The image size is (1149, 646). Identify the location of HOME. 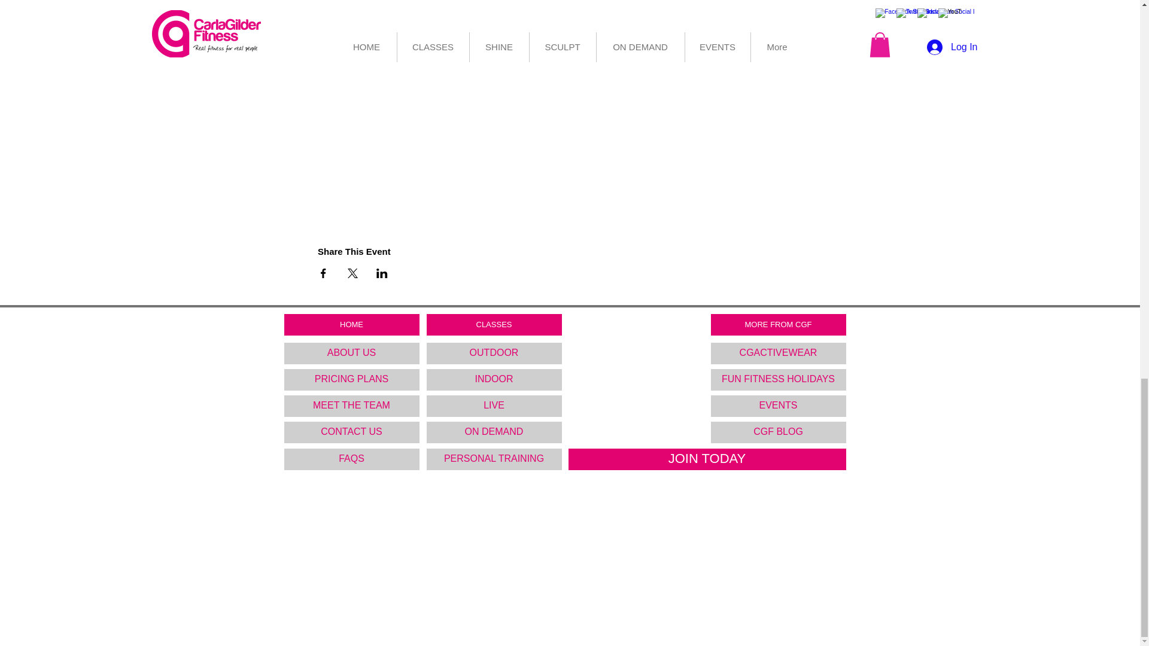
(351, 324).